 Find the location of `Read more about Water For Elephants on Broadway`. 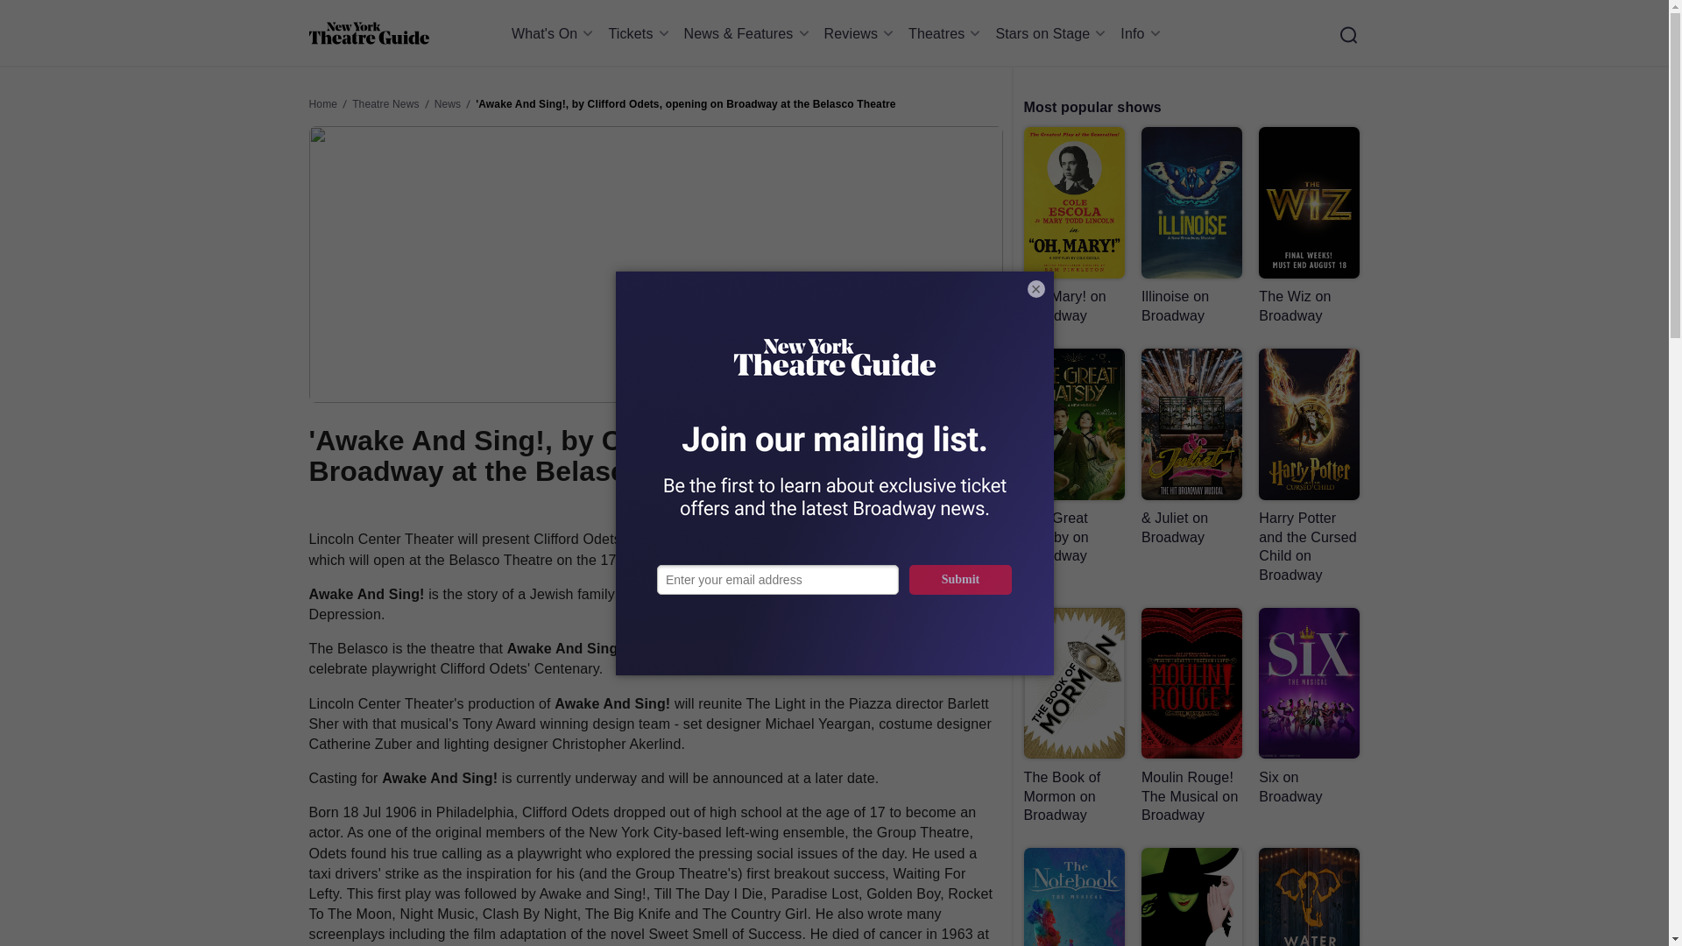

Read more about Water For Elephants on Broadway is located at coordinates (1309, 897).